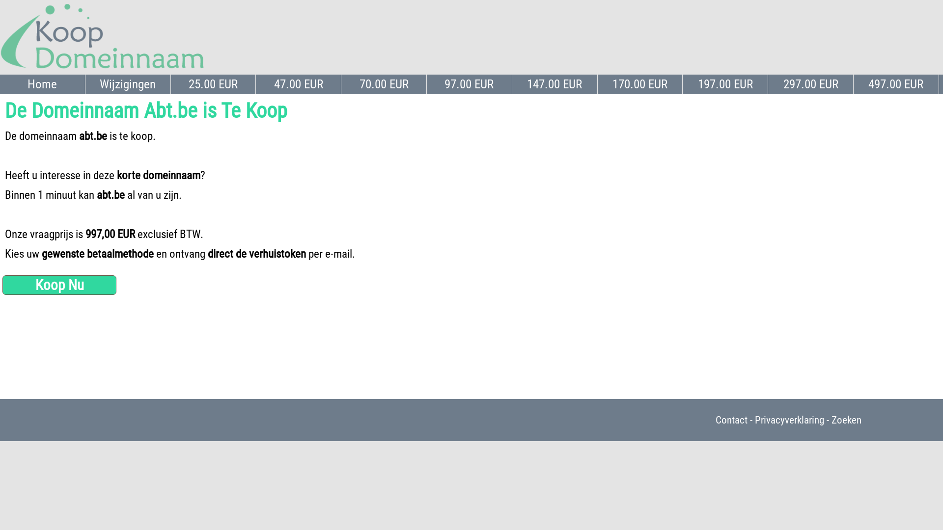 Image resolution: width=943 pixels, height=530 pixels. I want to click on Home, so click(43, 84).